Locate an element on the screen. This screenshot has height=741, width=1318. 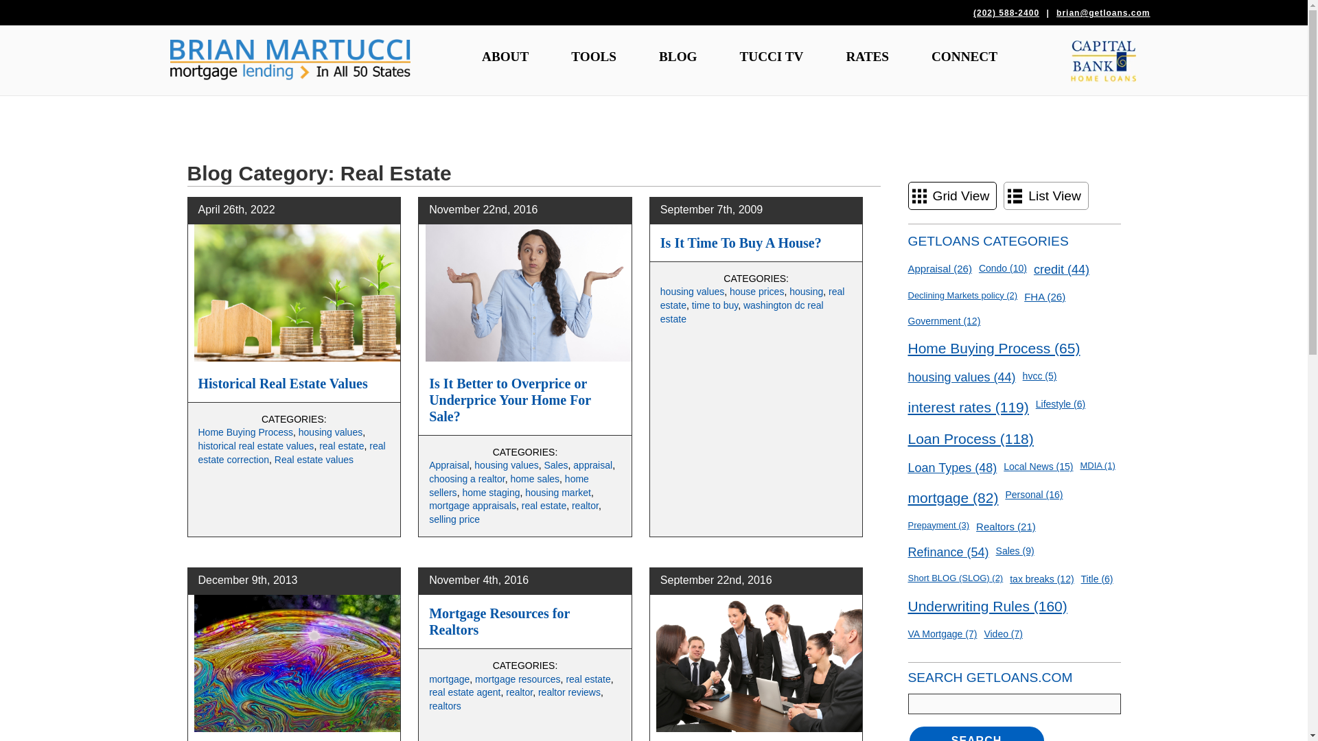
TOOLS is located at coordinates (593, 56).